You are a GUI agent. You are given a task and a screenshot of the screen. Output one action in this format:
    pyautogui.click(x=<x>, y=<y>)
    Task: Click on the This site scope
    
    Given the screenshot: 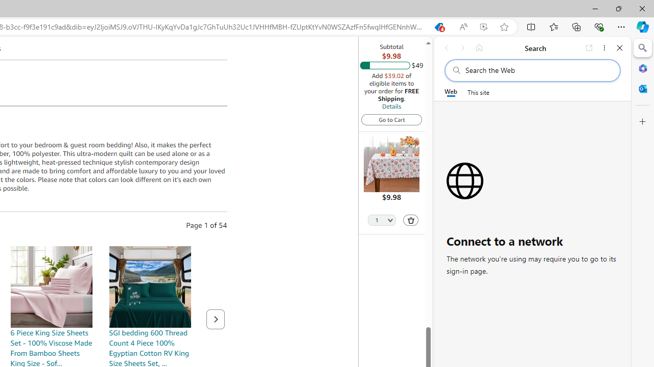 What is the action you would take?
    pyautogui.click(x=478, y=92)
    